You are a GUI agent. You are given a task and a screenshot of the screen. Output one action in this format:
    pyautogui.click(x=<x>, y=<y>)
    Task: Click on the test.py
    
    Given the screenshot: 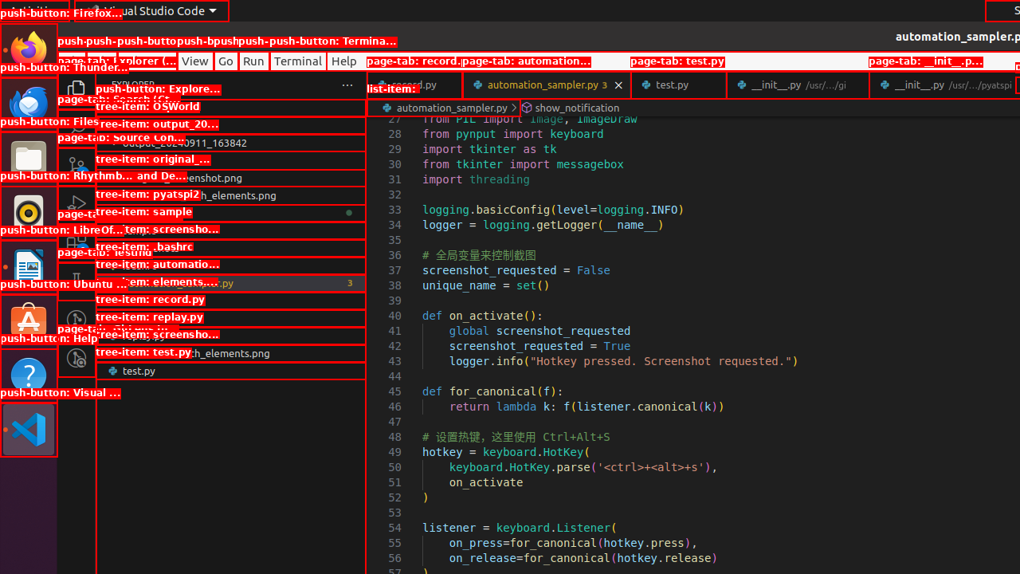 What is the action you would take?
    pyautogui.click(x=679, y=85)
    